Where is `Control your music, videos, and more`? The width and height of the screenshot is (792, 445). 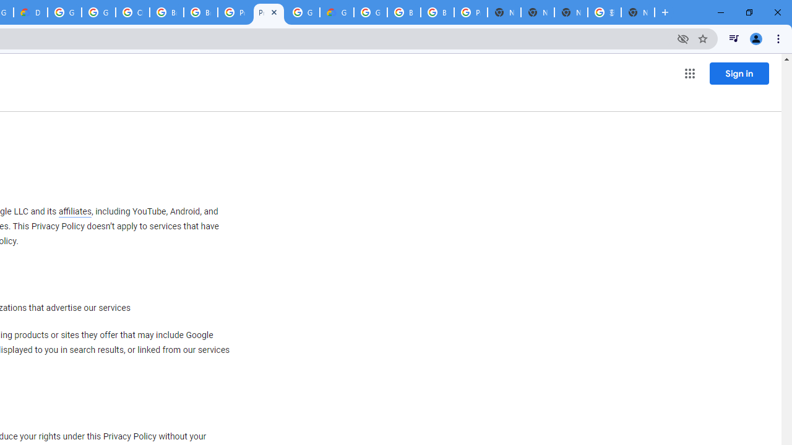
Control your music, videos, and more is located at coordinates (734, 38).